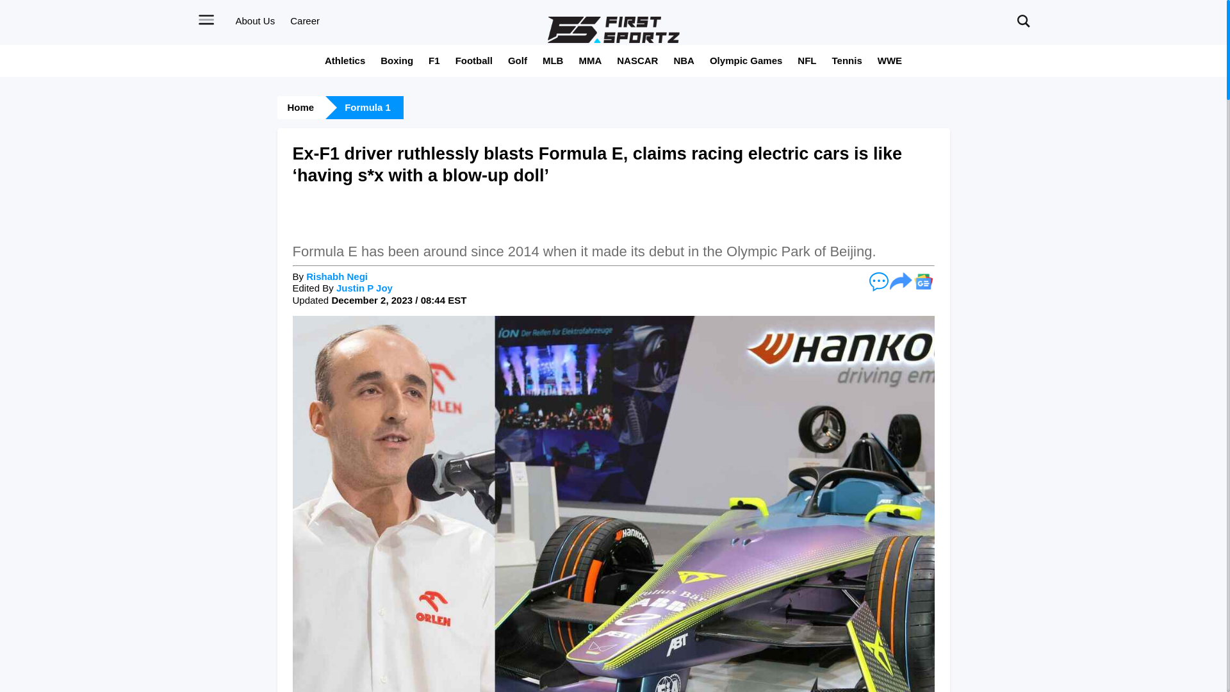 This screenshot has height=692, width=1230. What do you see at coordinates (807, 60) in the screenshot?
I see `NFL` at bounding box center [807, 60].